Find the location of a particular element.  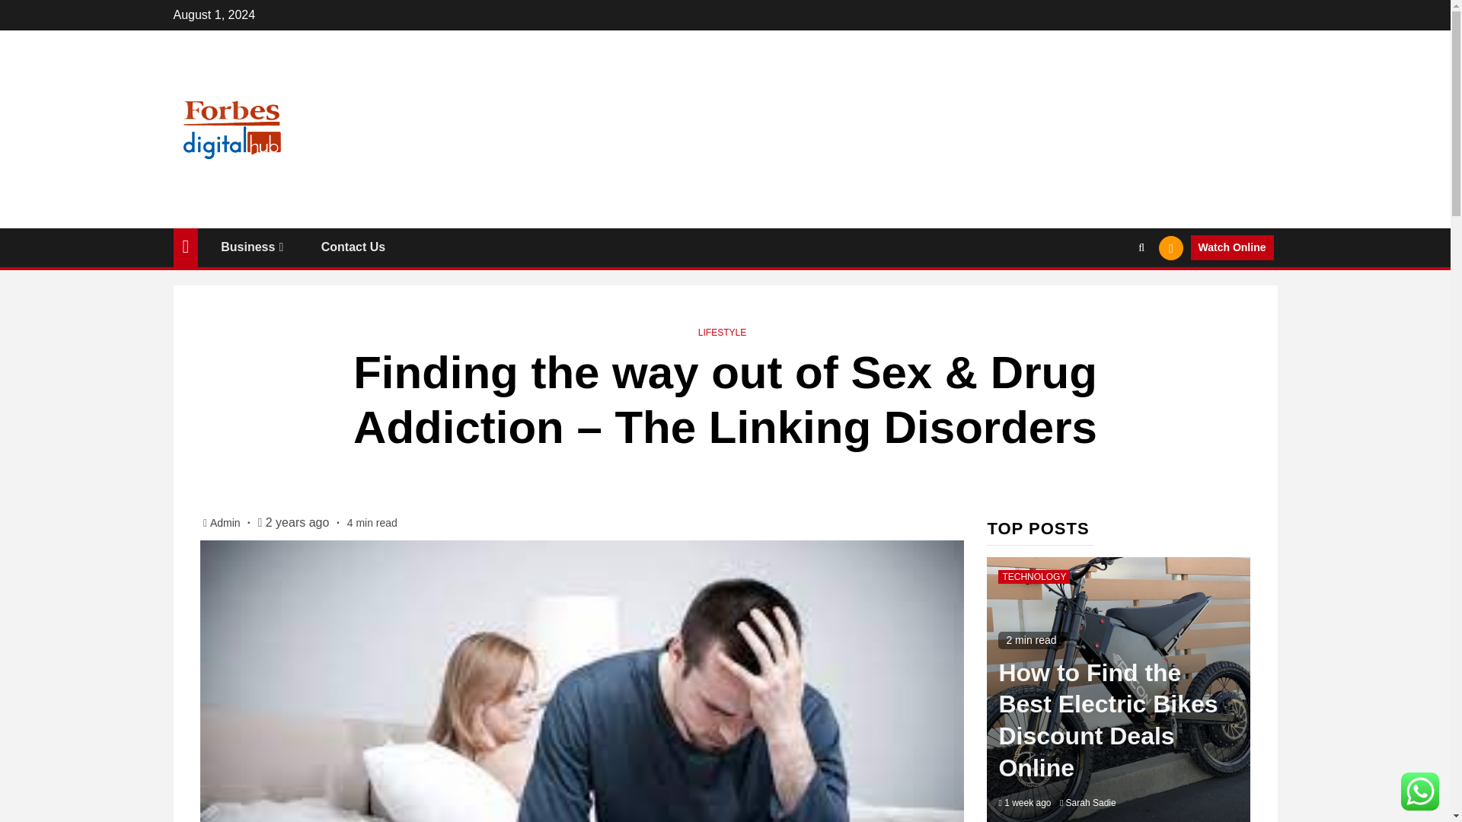

Watch Online is located at coordinates (1232, 248).